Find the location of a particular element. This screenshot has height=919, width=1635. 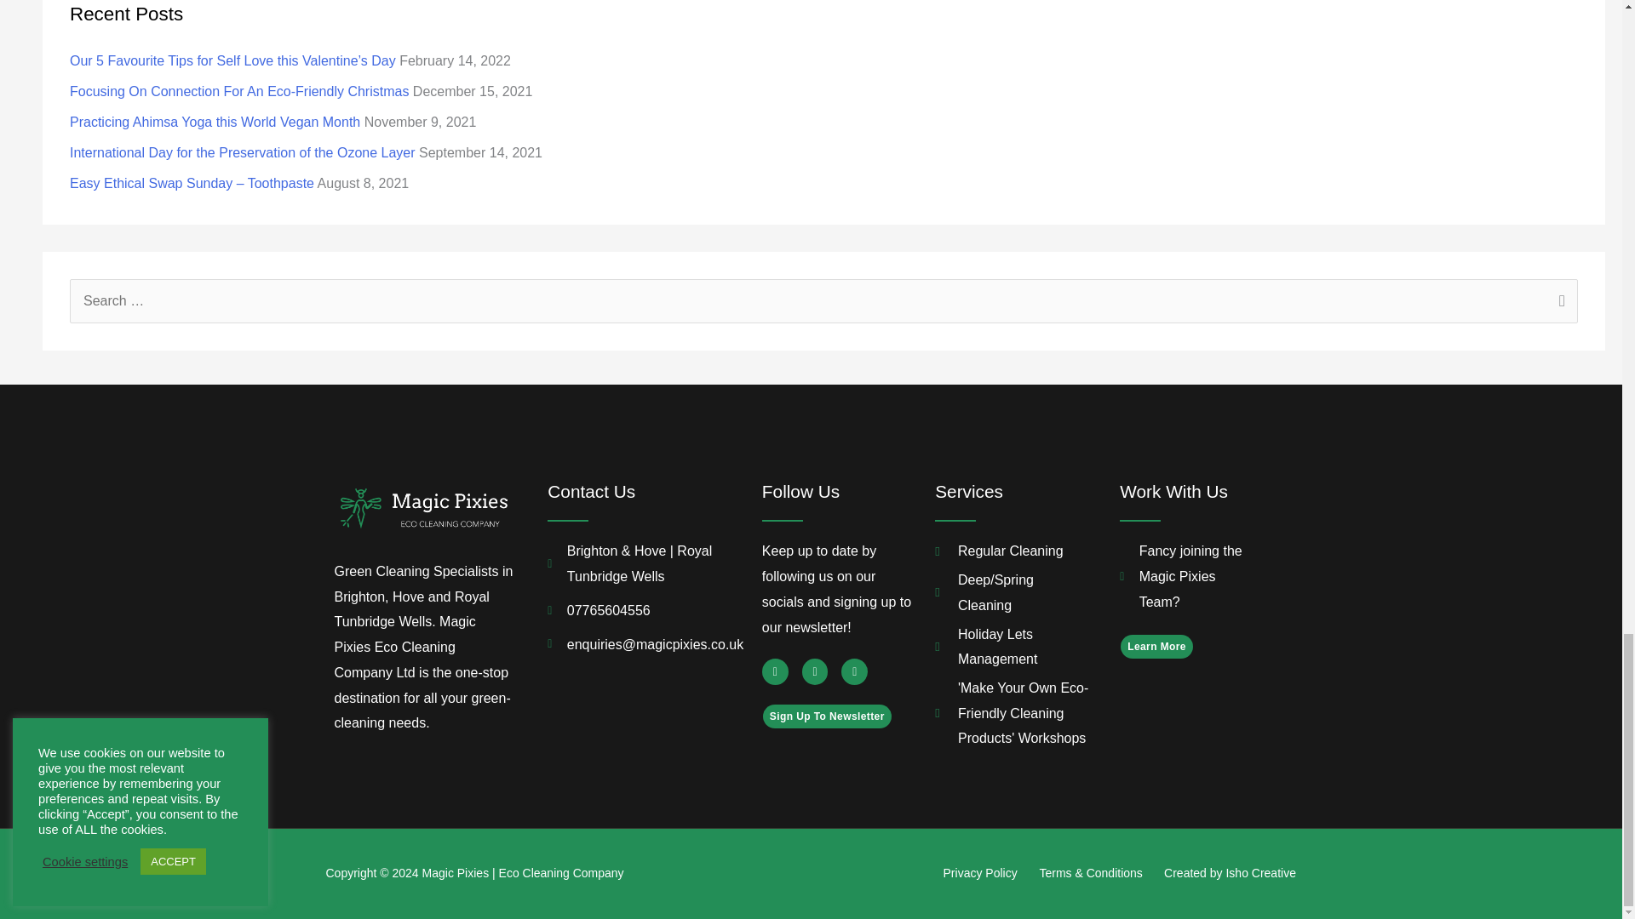

Sign Up To Newsletter is located at coordinates (827, 716).